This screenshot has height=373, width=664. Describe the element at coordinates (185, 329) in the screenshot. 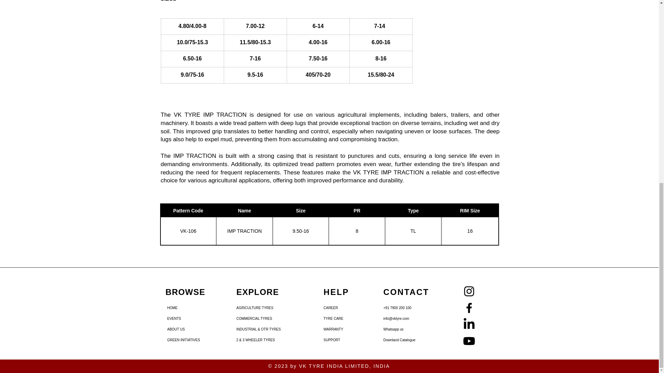

I see `ABOUT US` at that location.